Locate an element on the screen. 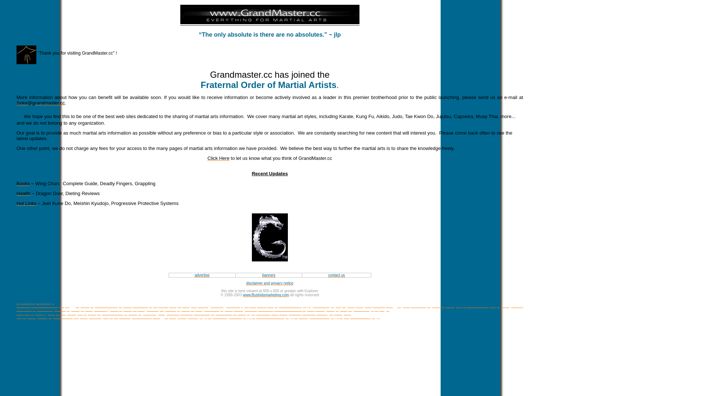 This screenshot has height=396, width=705. warungtoto.epizy.com is located at coordinates (331, 310).